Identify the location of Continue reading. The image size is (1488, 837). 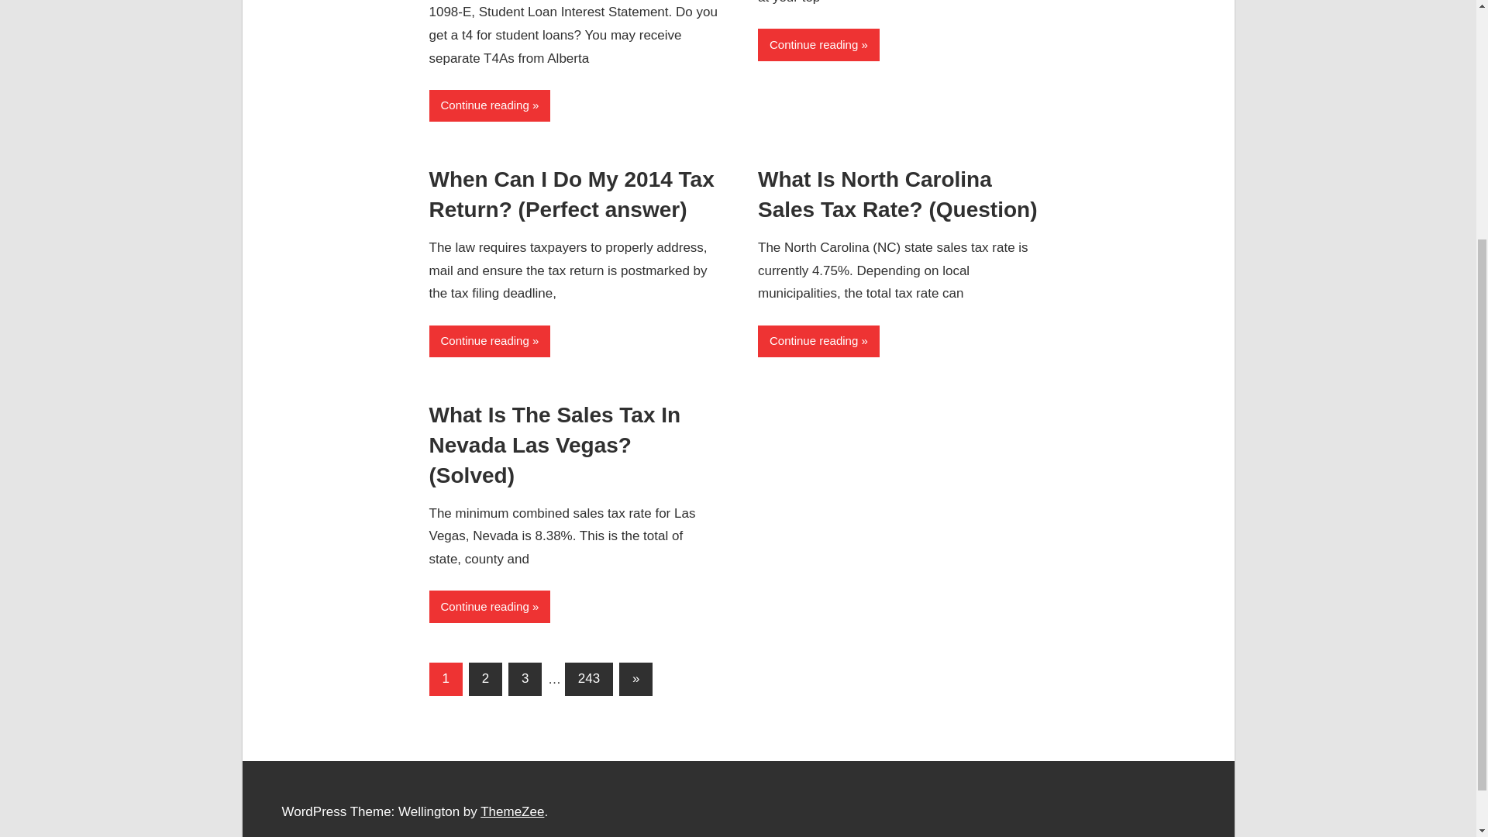
(818, 43).